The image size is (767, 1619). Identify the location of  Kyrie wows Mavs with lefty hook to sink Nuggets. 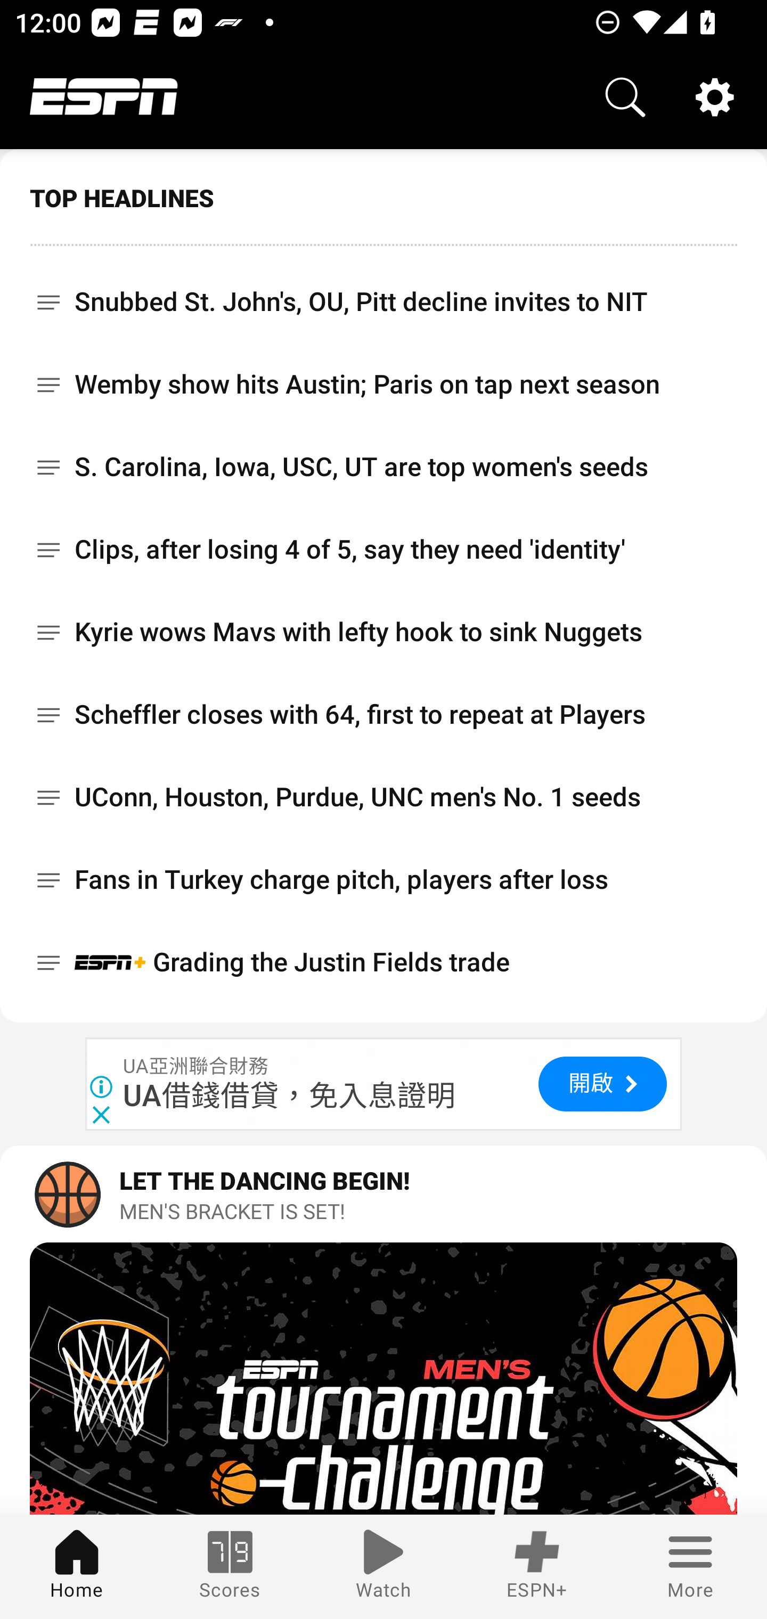
(383, 632).